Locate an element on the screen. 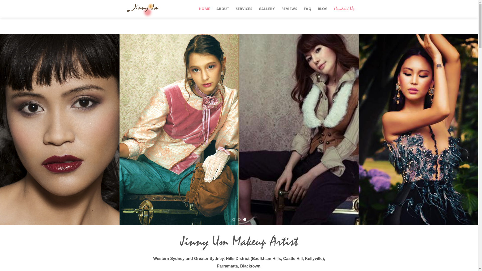 This screenshot has height=271, width=482. Jinny Um Makeup Artist - Western Sydney Makeup Artist is located at coordinates (157, 9).